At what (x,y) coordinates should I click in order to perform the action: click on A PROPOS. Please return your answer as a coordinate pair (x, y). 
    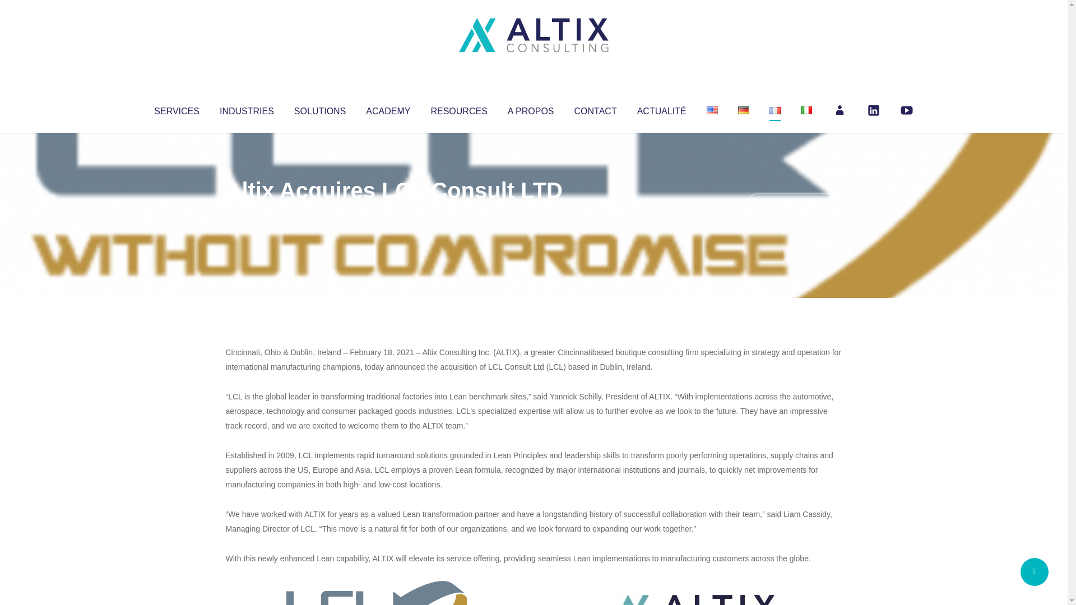
    Looking at the image, I should click on (531, 109).